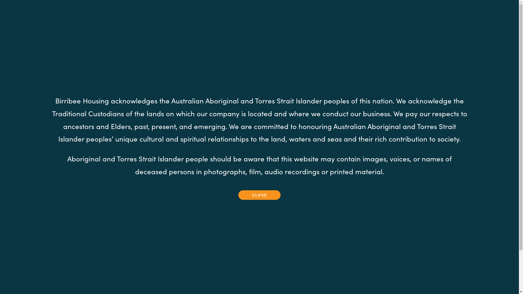 This screenshot has height=294, width=523. Describe the element at coordinates (512, 286) in the screenshot. I see `Back to Top` at that location.